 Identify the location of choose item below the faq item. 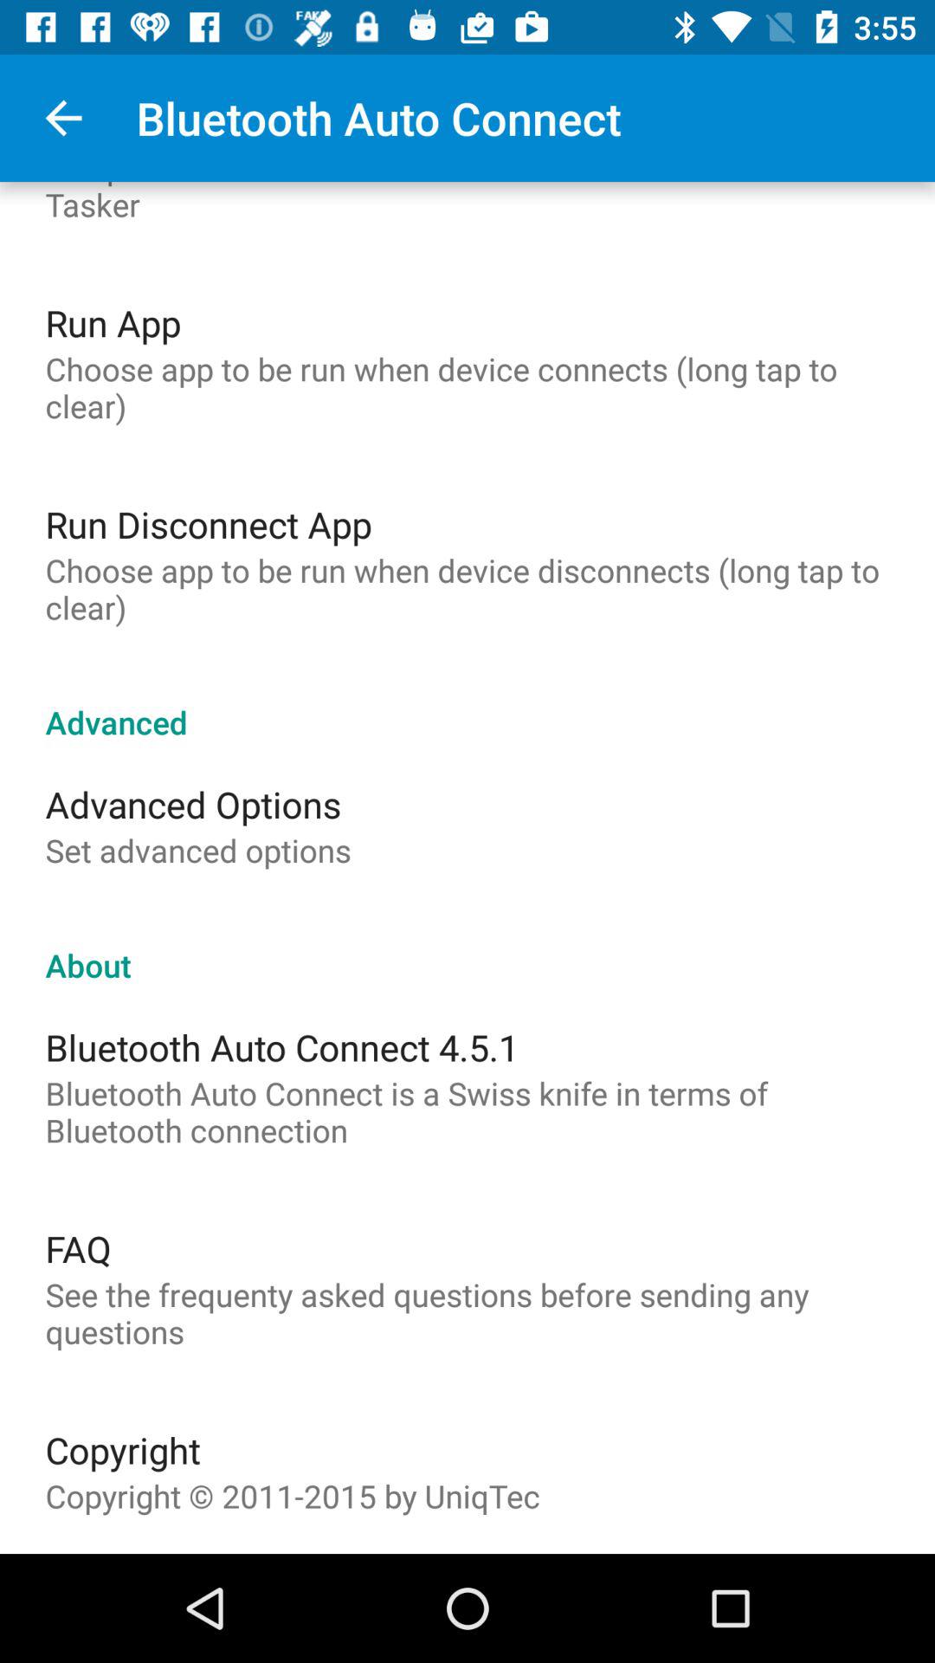
(467, 1313).